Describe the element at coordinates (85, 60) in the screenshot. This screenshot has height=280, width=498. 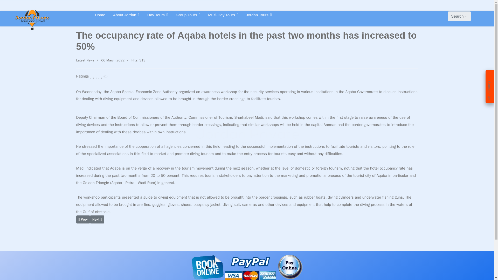
I see `Category: Latest News` at that location.